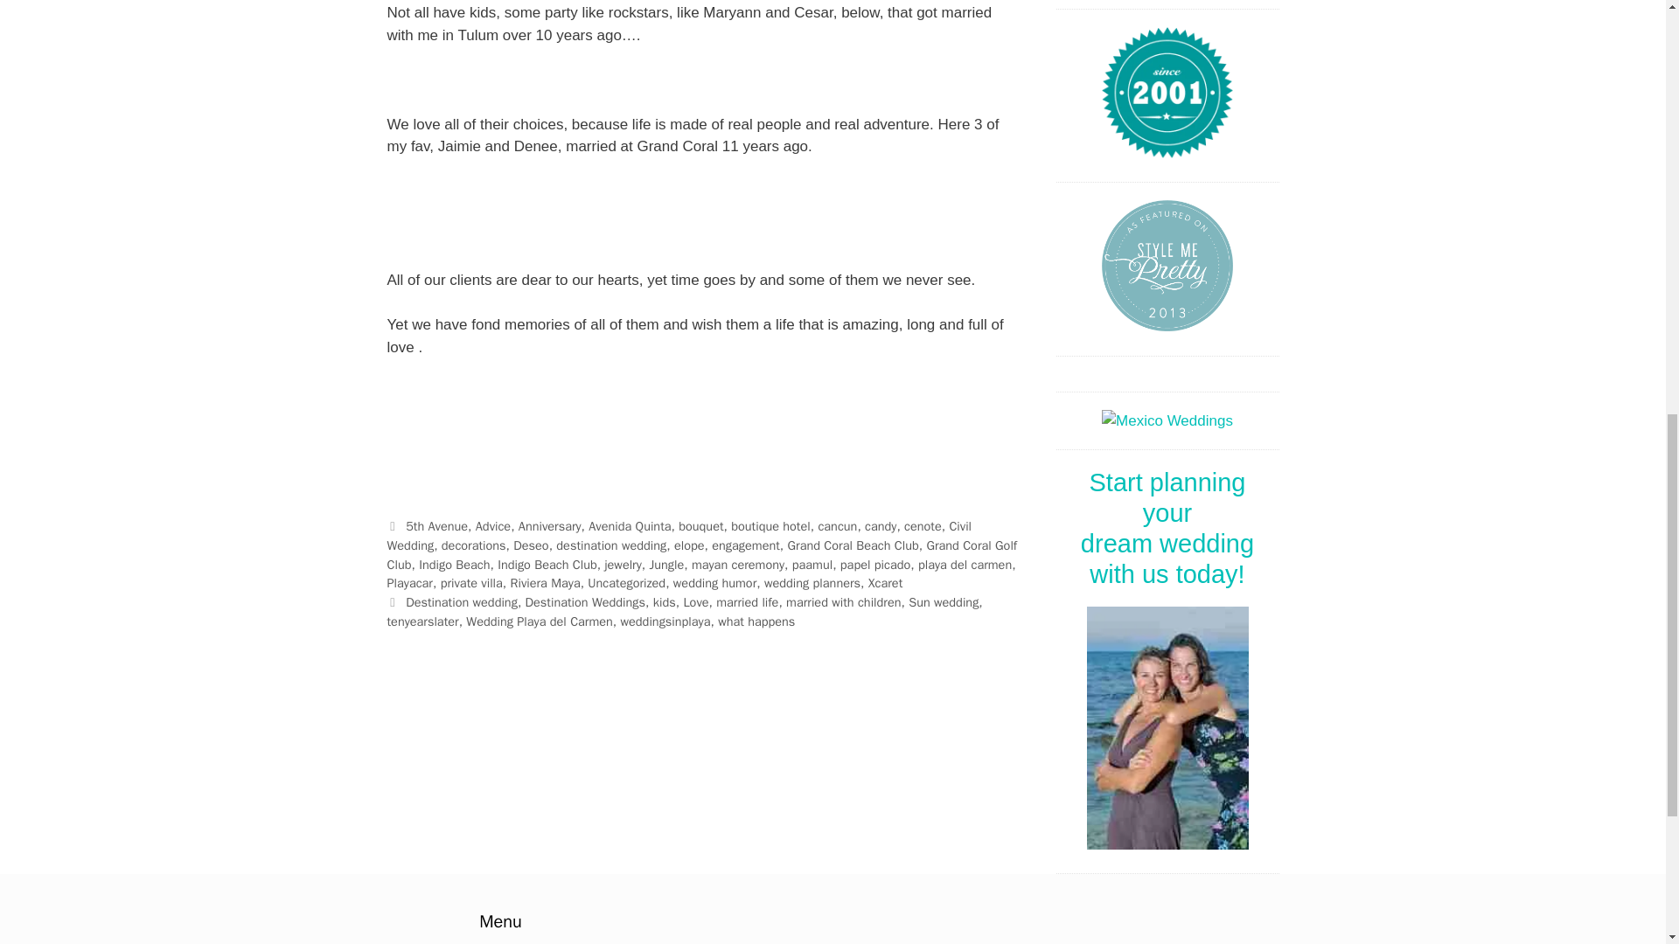 The width and height of the screenshot is (1679, 944). What do you see at coordinates (408, 582) in the screenshot?
I see `Playacar` at bounding box center [408, 582].